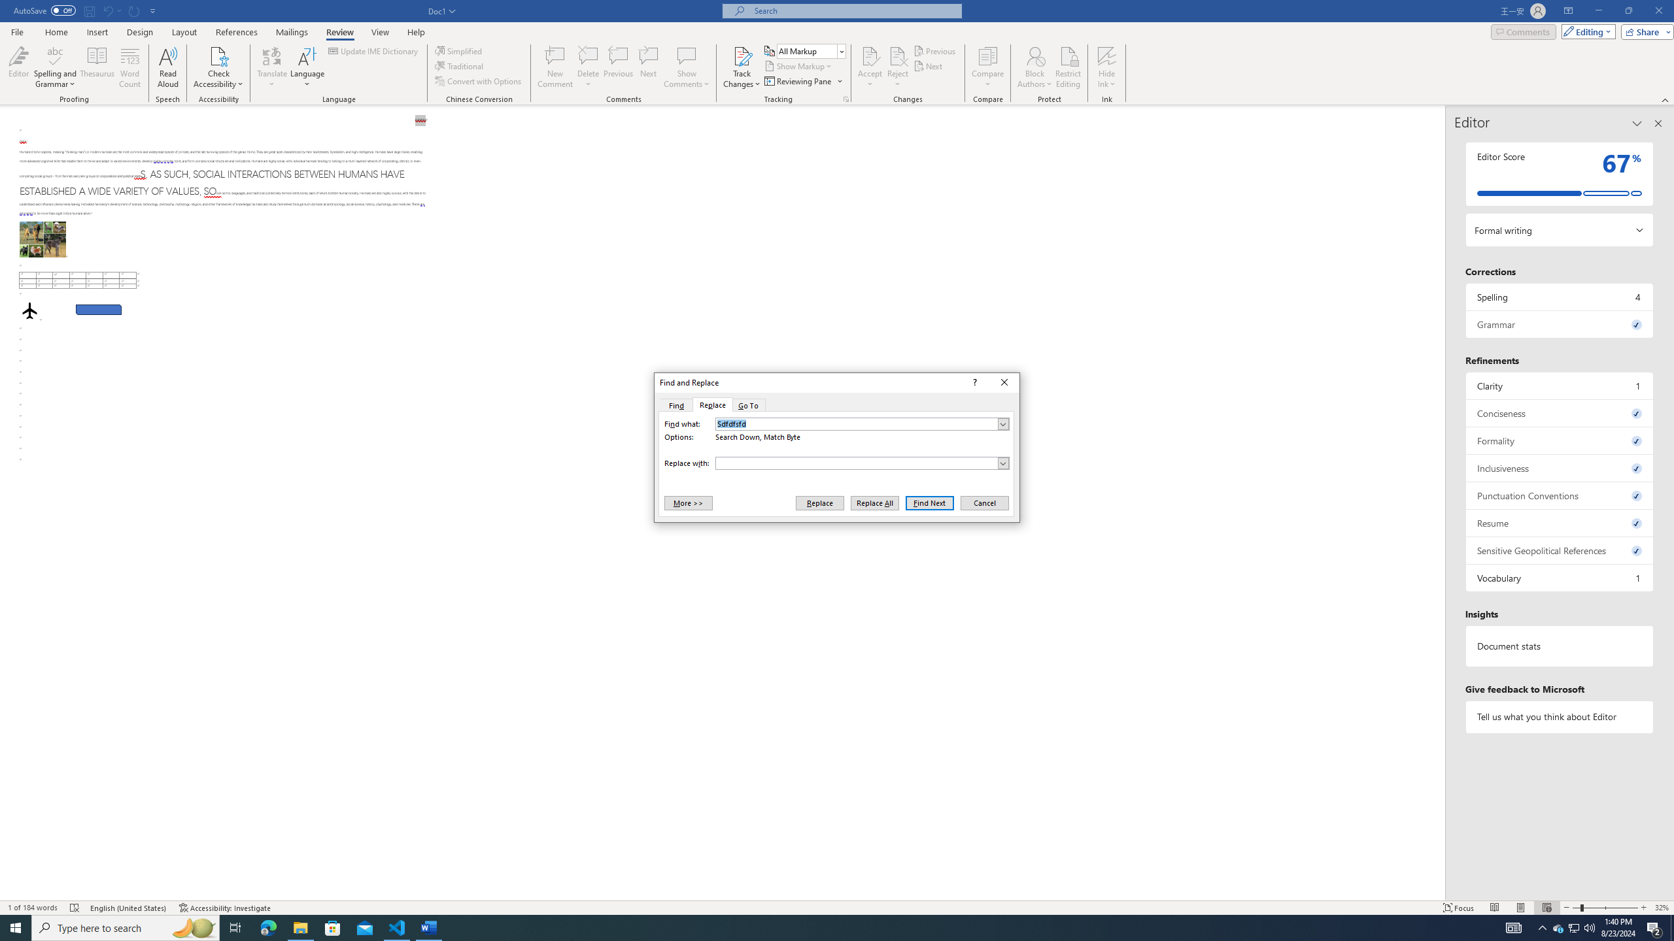 This screenshot has width=1674, height=941. Describe the element at coordinates (56, 67) in the screenshot. I see `Spelling and Grammar` at that location.